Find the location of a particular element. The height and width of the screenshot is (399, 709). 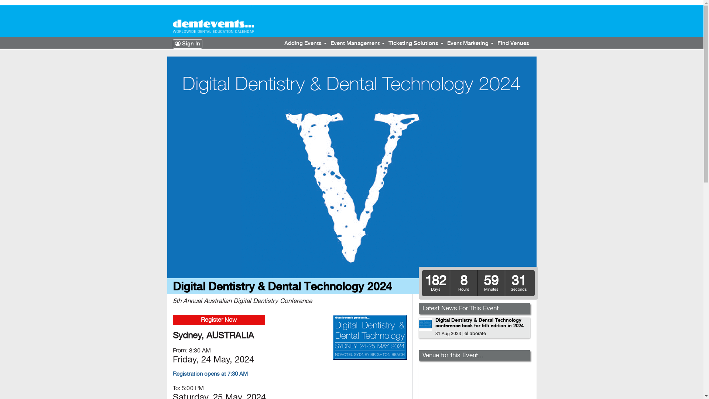

Event Marketing is located at coordinates (470, 44).